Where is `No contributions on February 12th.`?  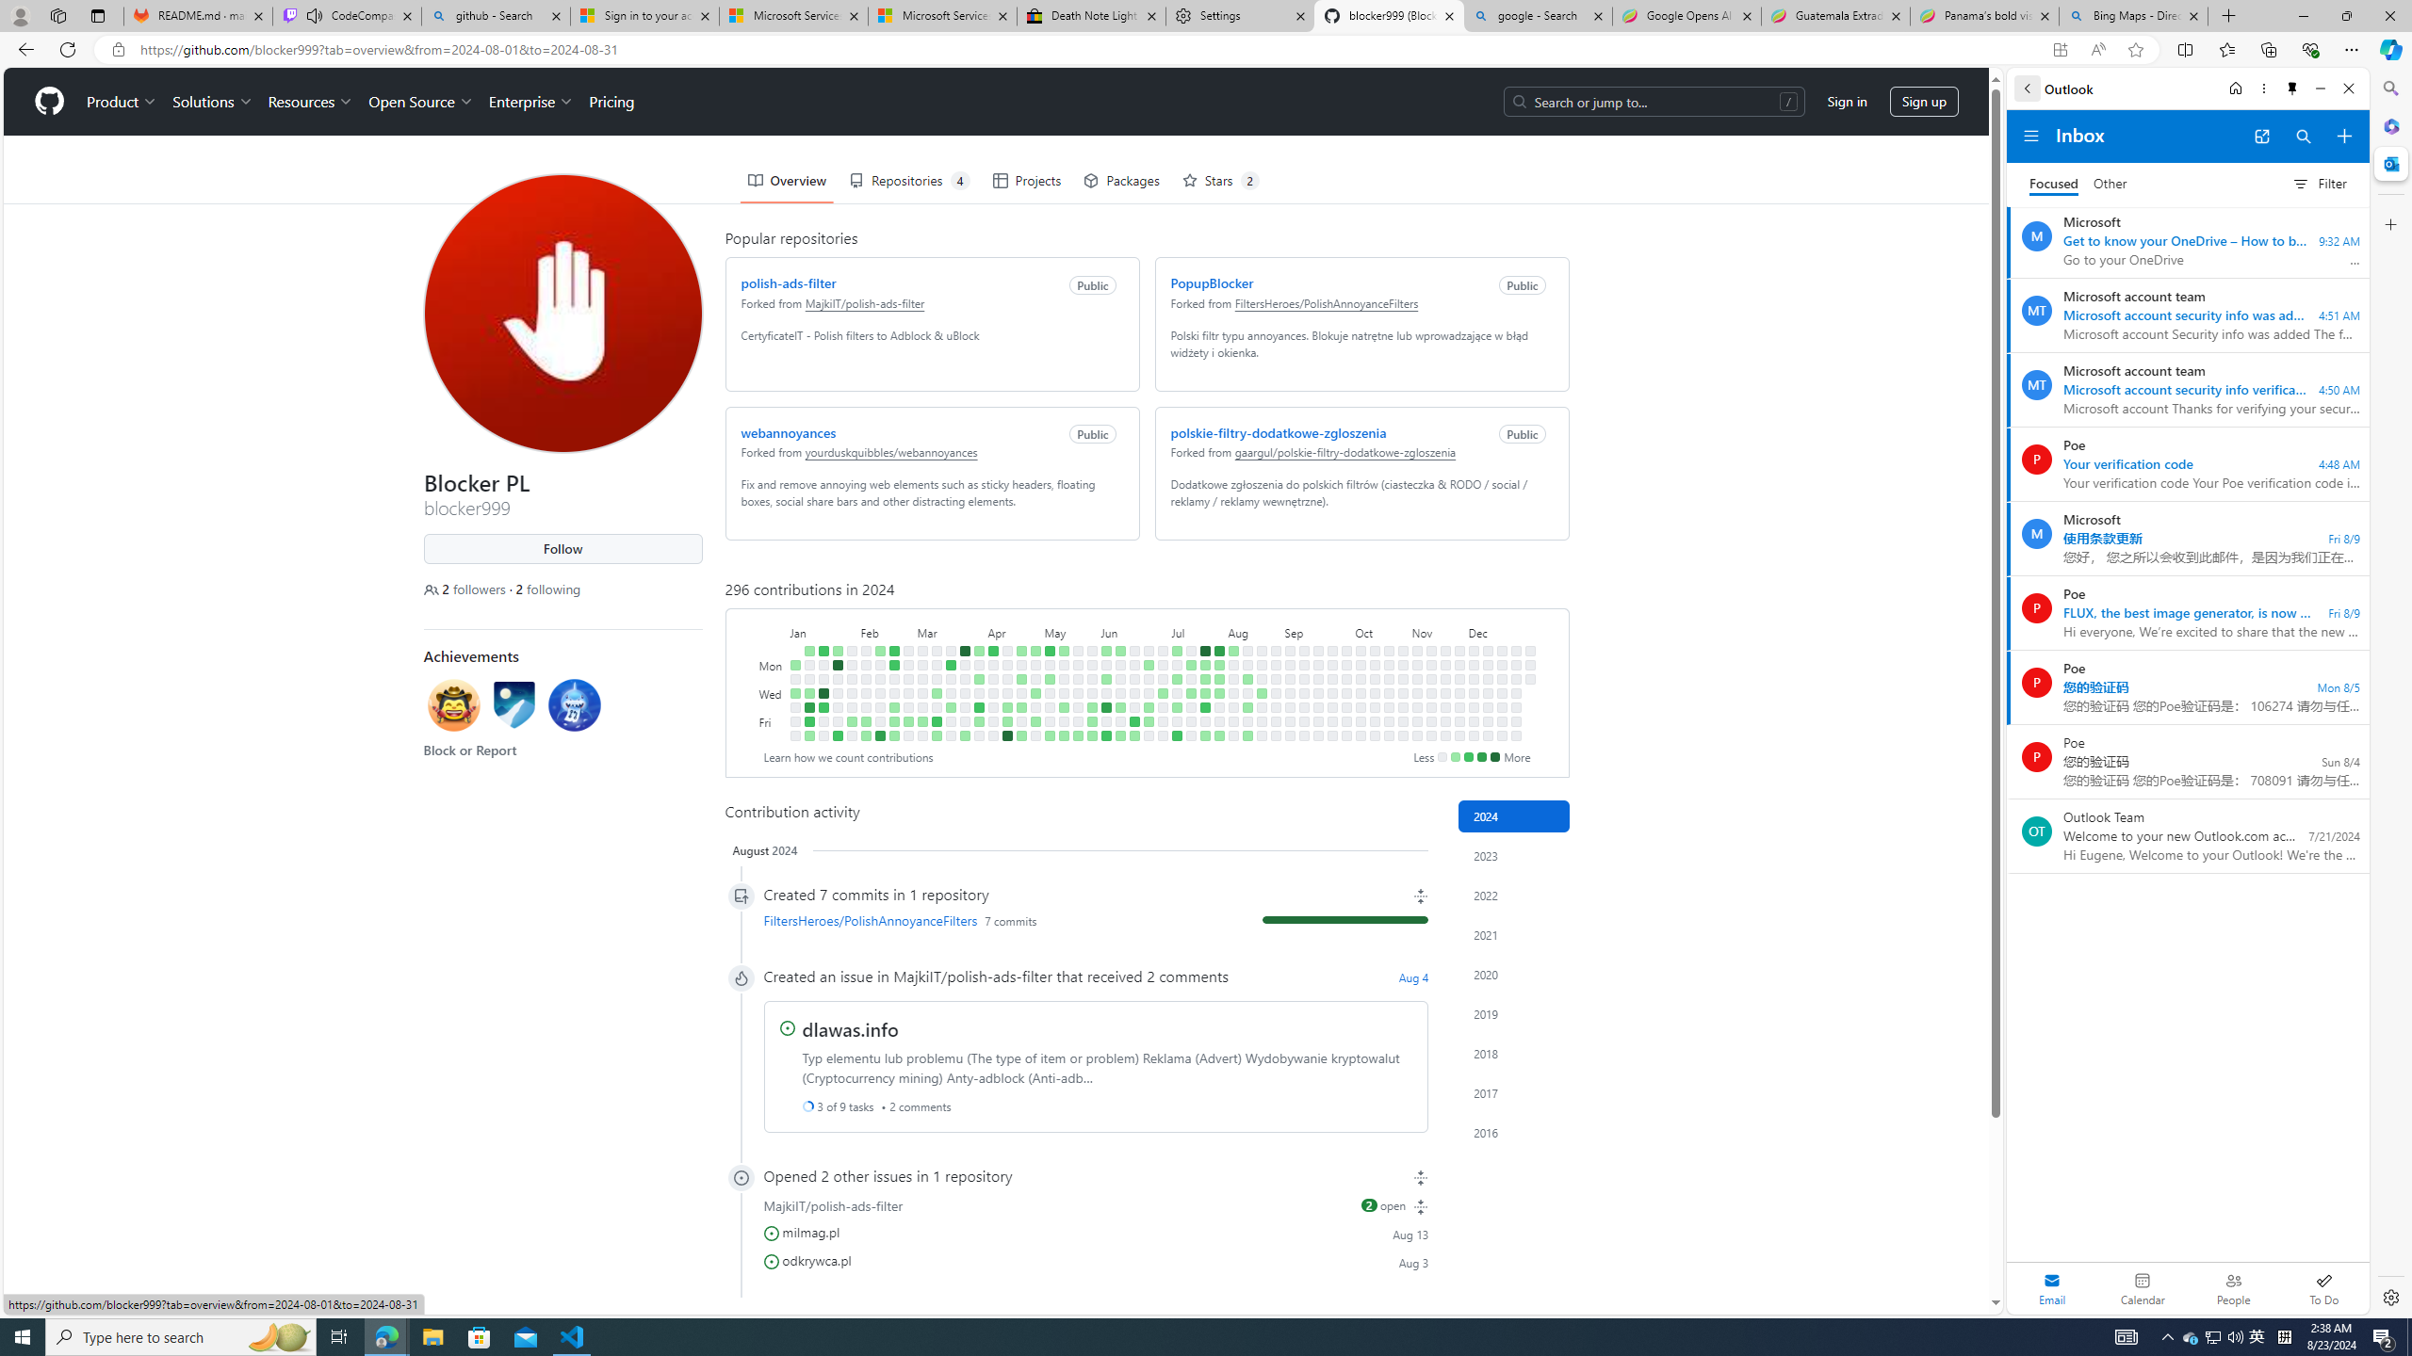 No contributions on February 12th. is located at coordinates (878, 665).